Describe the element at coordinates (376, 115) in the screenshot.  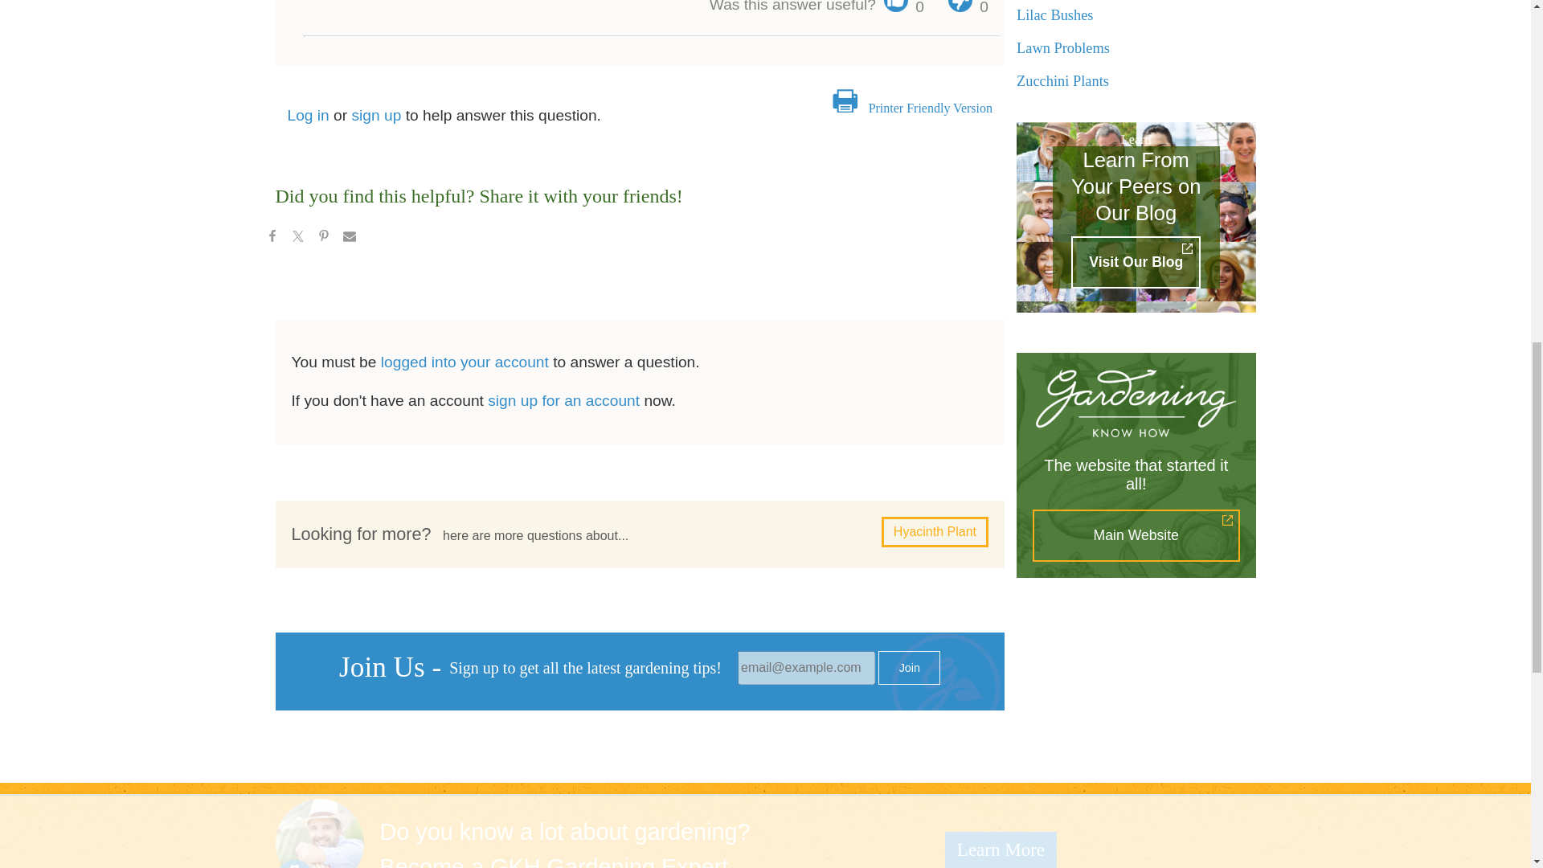
I see `sign up` at that location.